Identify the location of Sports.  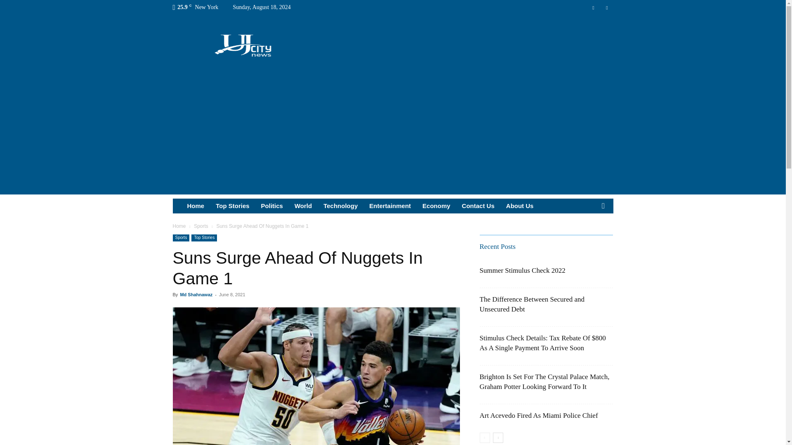
(201, 226).